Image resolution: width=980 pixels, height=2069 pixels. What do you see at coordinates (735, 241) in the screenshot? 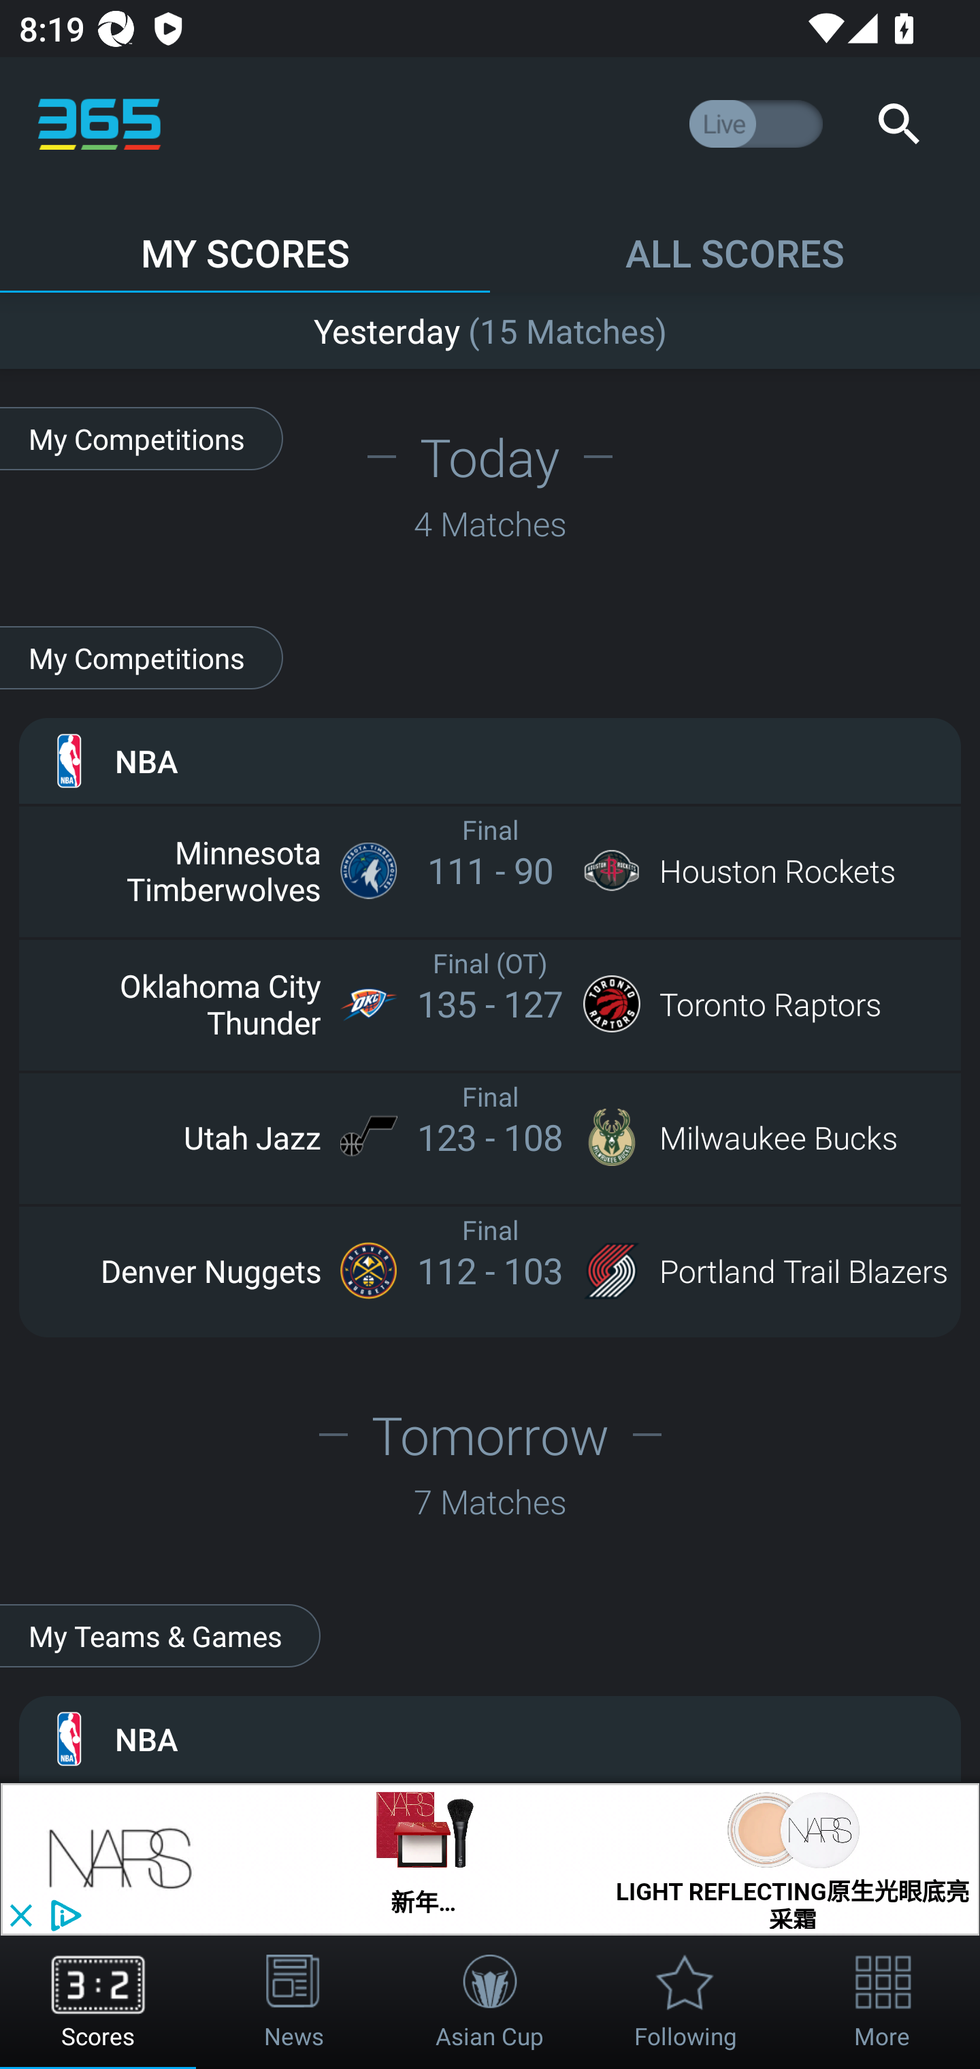
I see `ALL SCORES` at bounding box center [735, 241].